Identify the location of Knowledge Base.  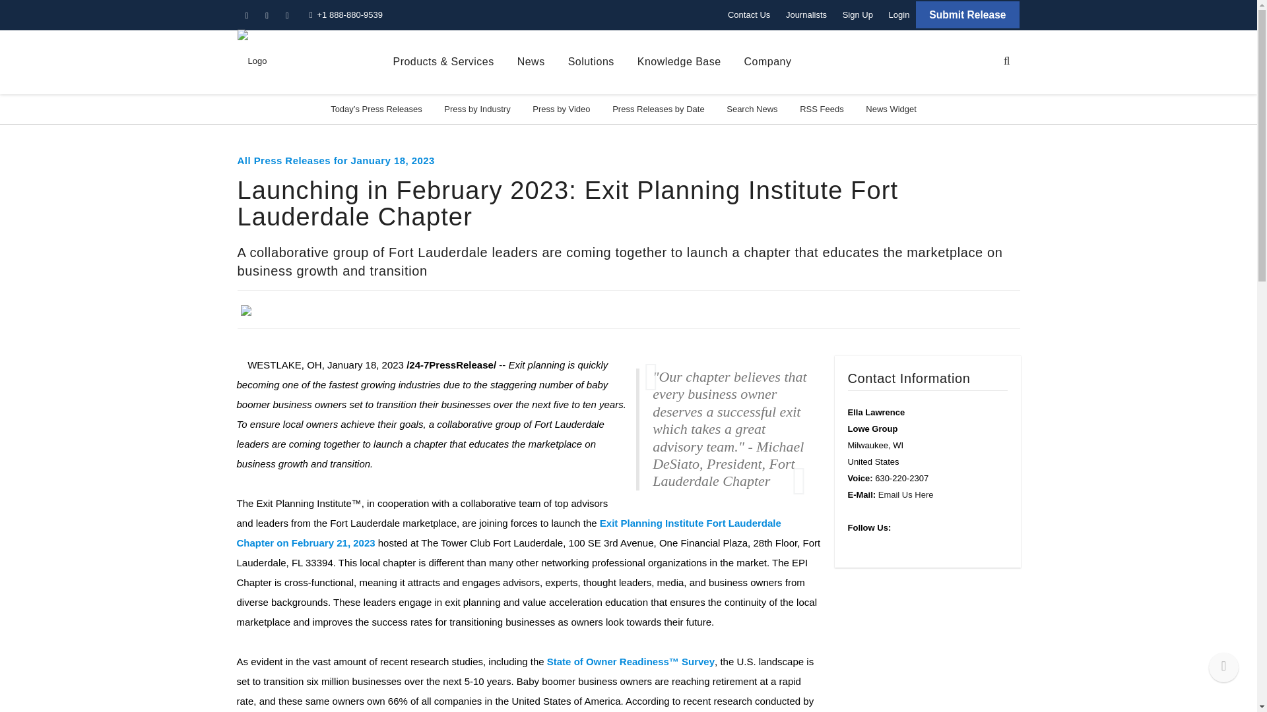
(678, 62).